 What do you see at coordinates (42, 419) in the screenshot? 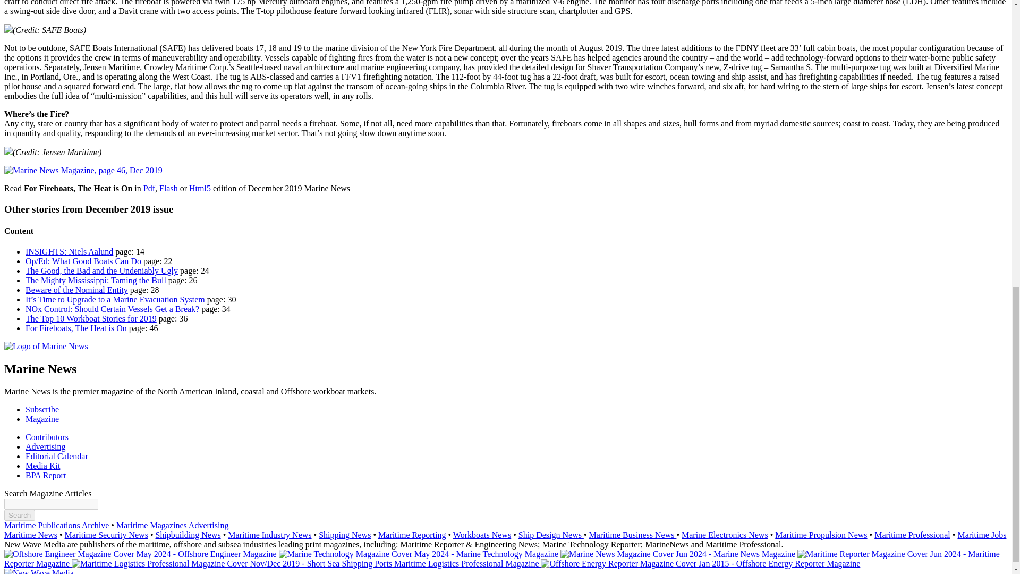
I see `Marine News Magazine Info` at bounding box center [42, 419].